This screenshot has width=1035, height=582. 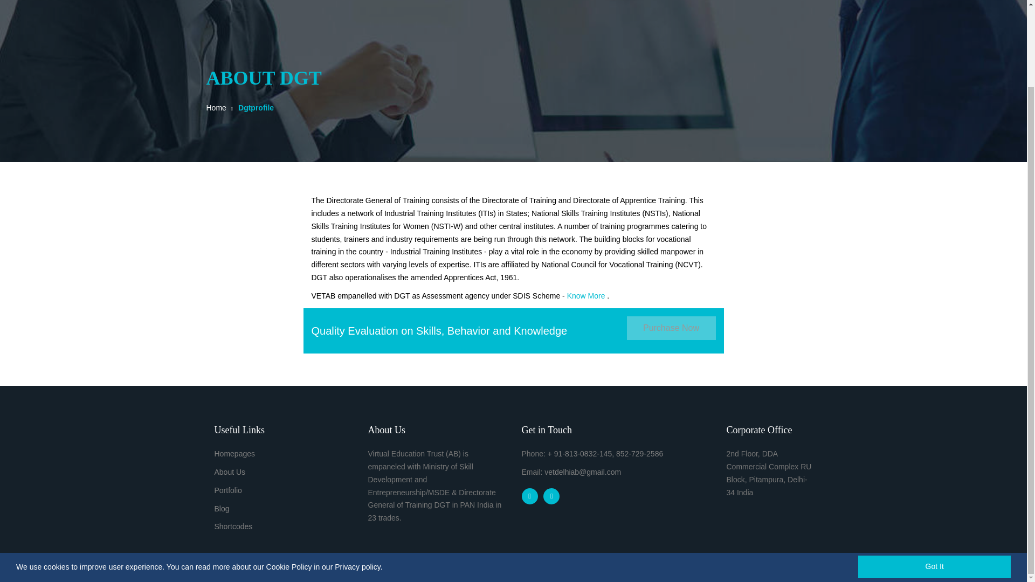 I want to click on Know More, so click(x=586, y=296).